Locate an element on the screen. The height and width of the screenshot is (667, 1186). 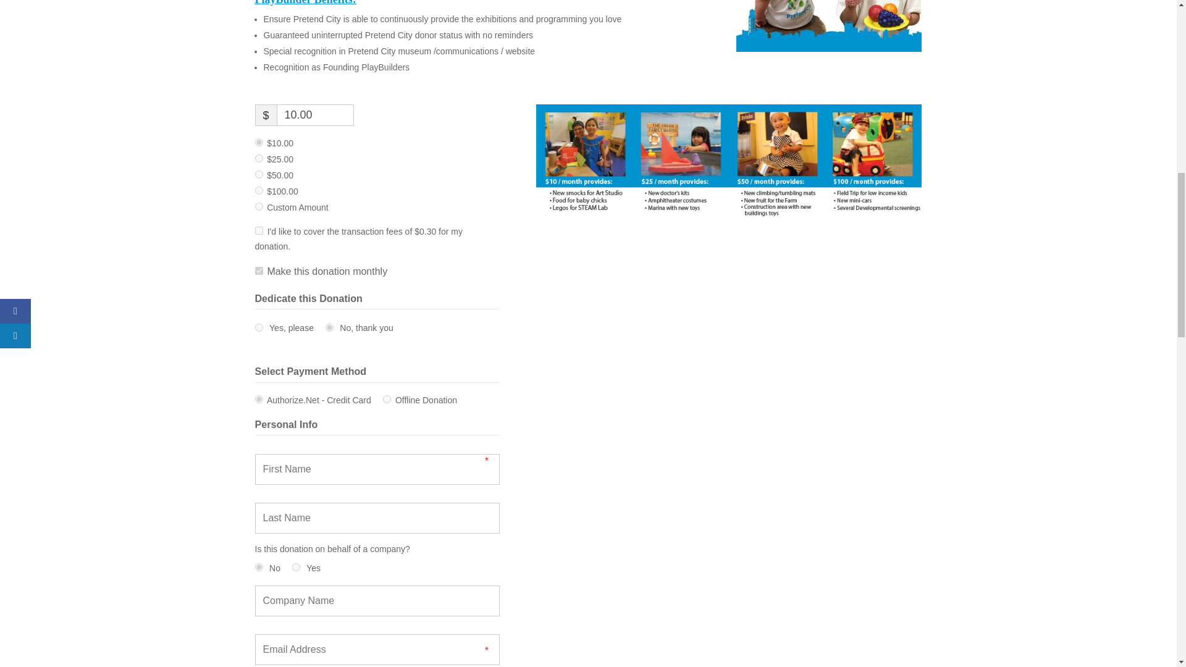
offline is located at coordinates (387, 399).